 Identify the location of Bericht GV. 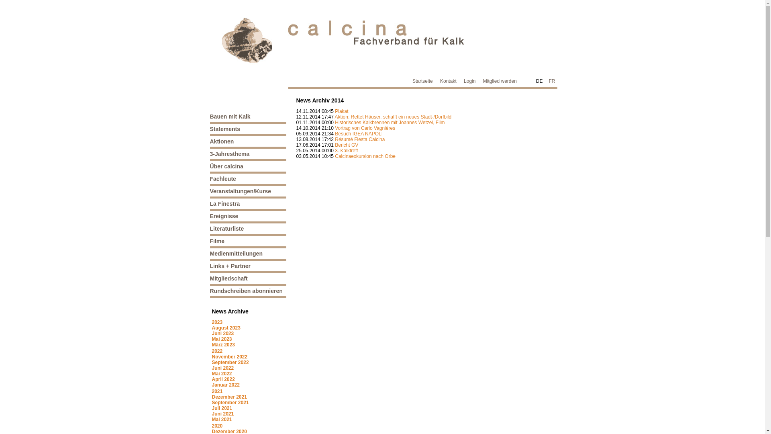
(347, 145).